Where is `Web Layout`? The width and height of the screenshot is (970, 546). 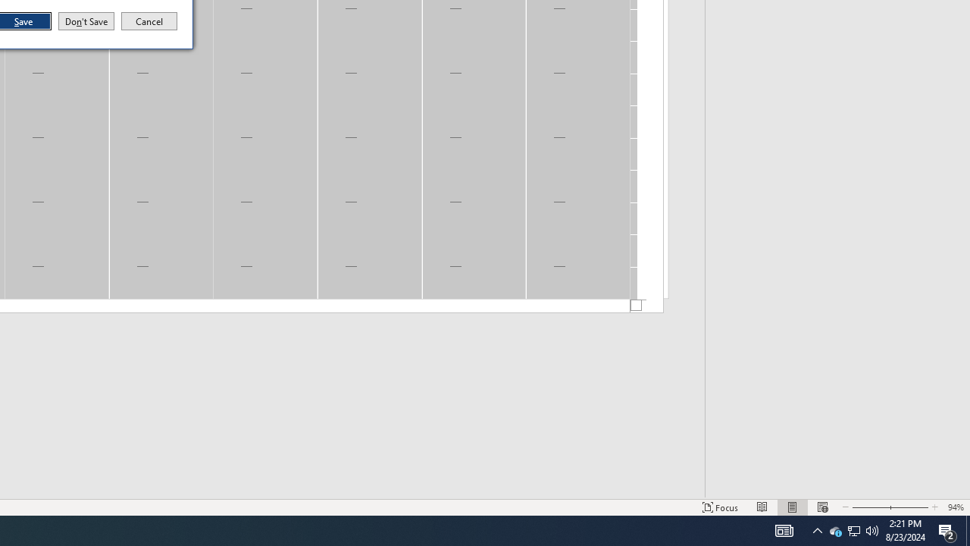 Web Layout is located at coordinates (835, 531).